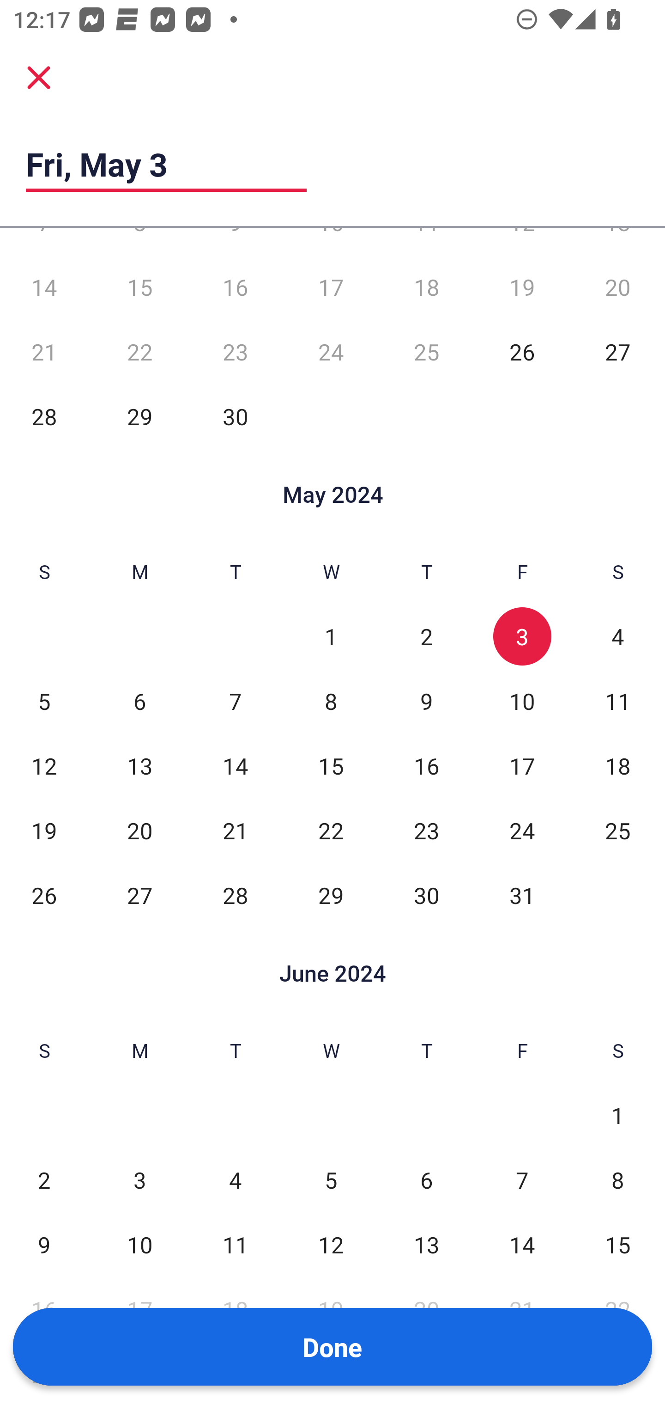 Image resolution: width=665 pixels, height=1405 pixels. I want to click on 14 Sun, Apr 14, Not Selected, so click(44, 287).